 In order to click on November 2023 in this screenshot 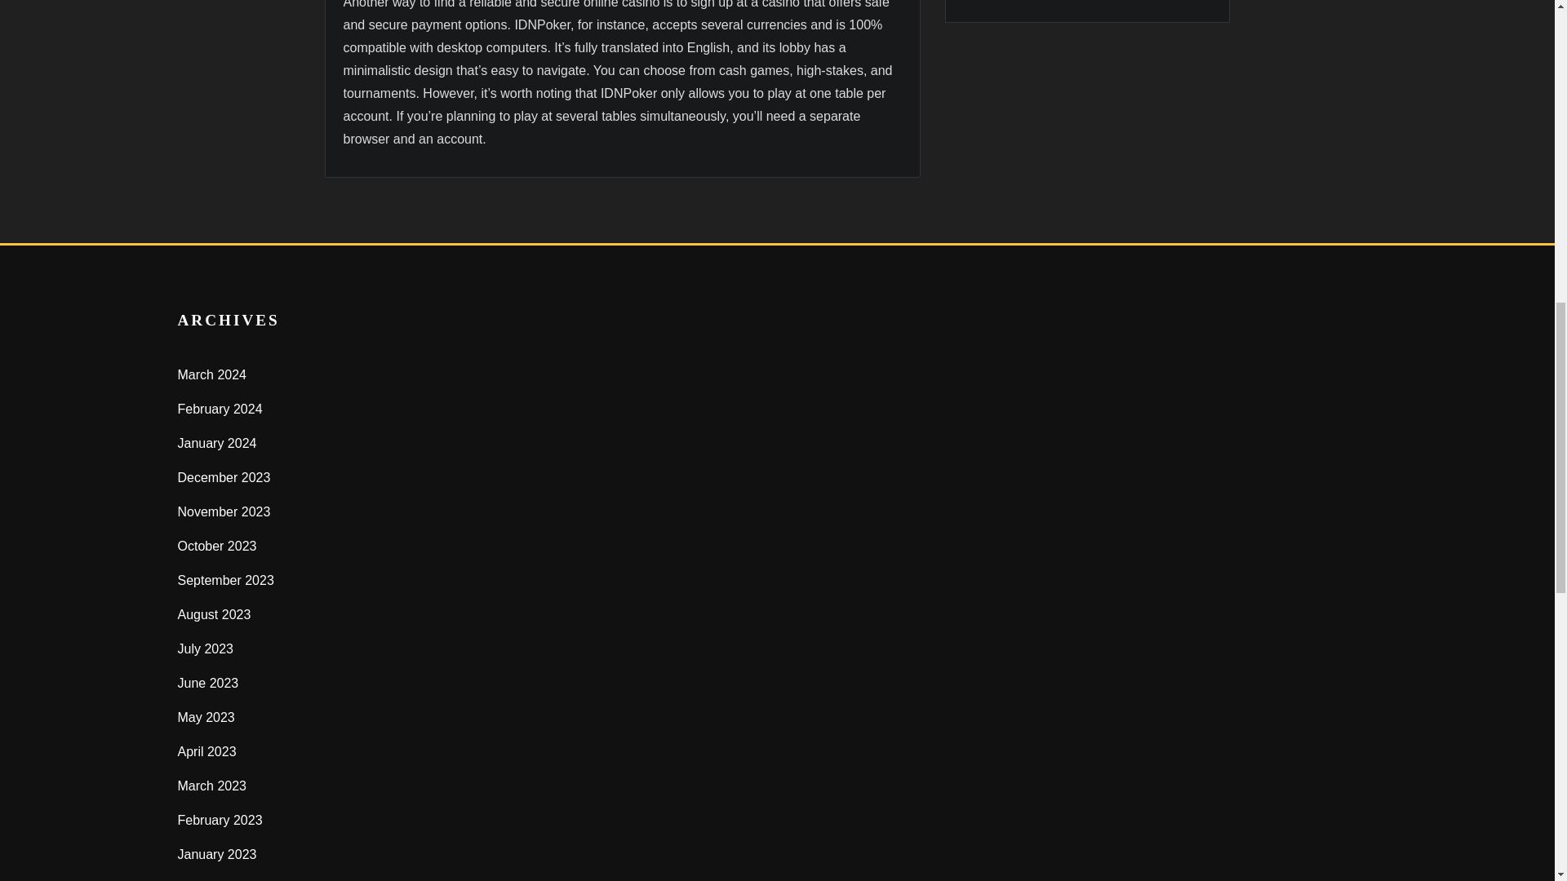, I will do `click(224, 511)`.